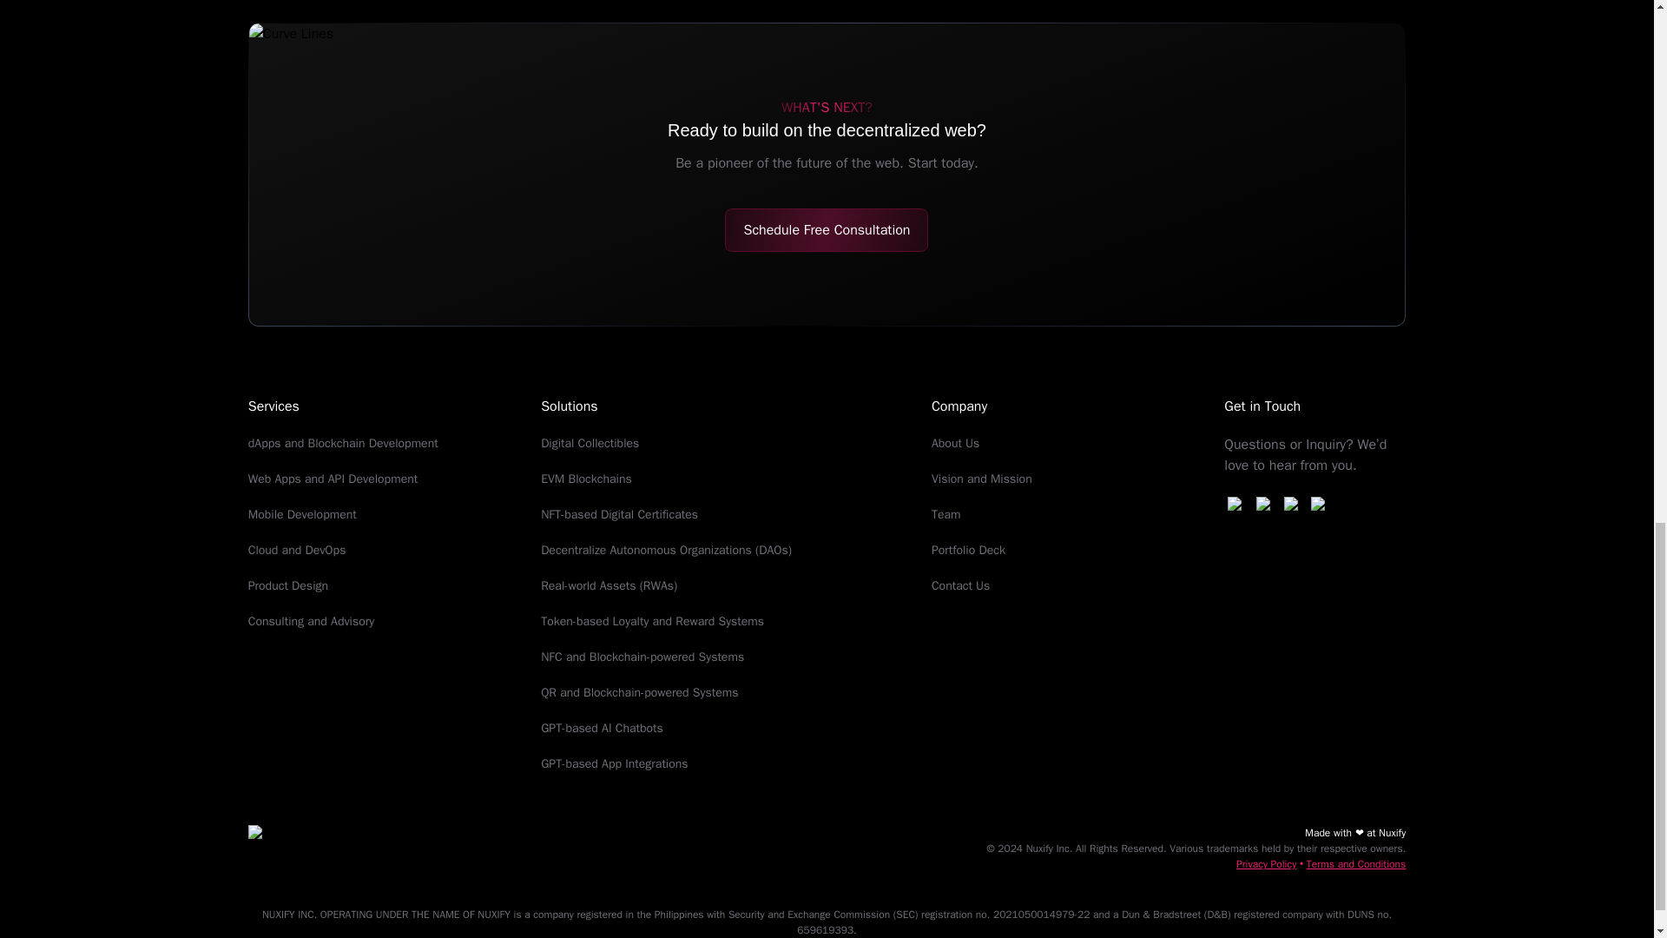 The image size is (1667, 938). What do you see at coordinates (1266, 864) in the screenshot?
I see `Privacy Policy` at bounding box center [1266, 864].